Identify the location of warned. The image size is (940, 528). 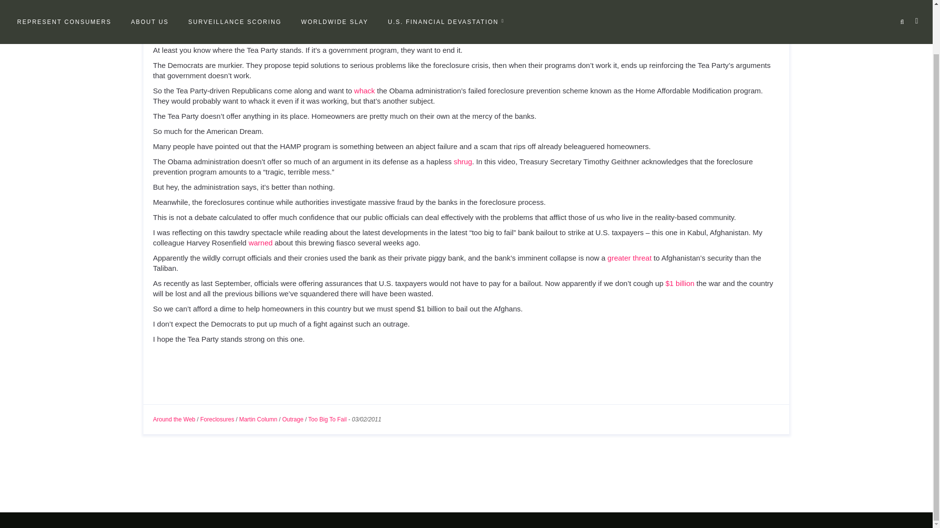
(260, 242).